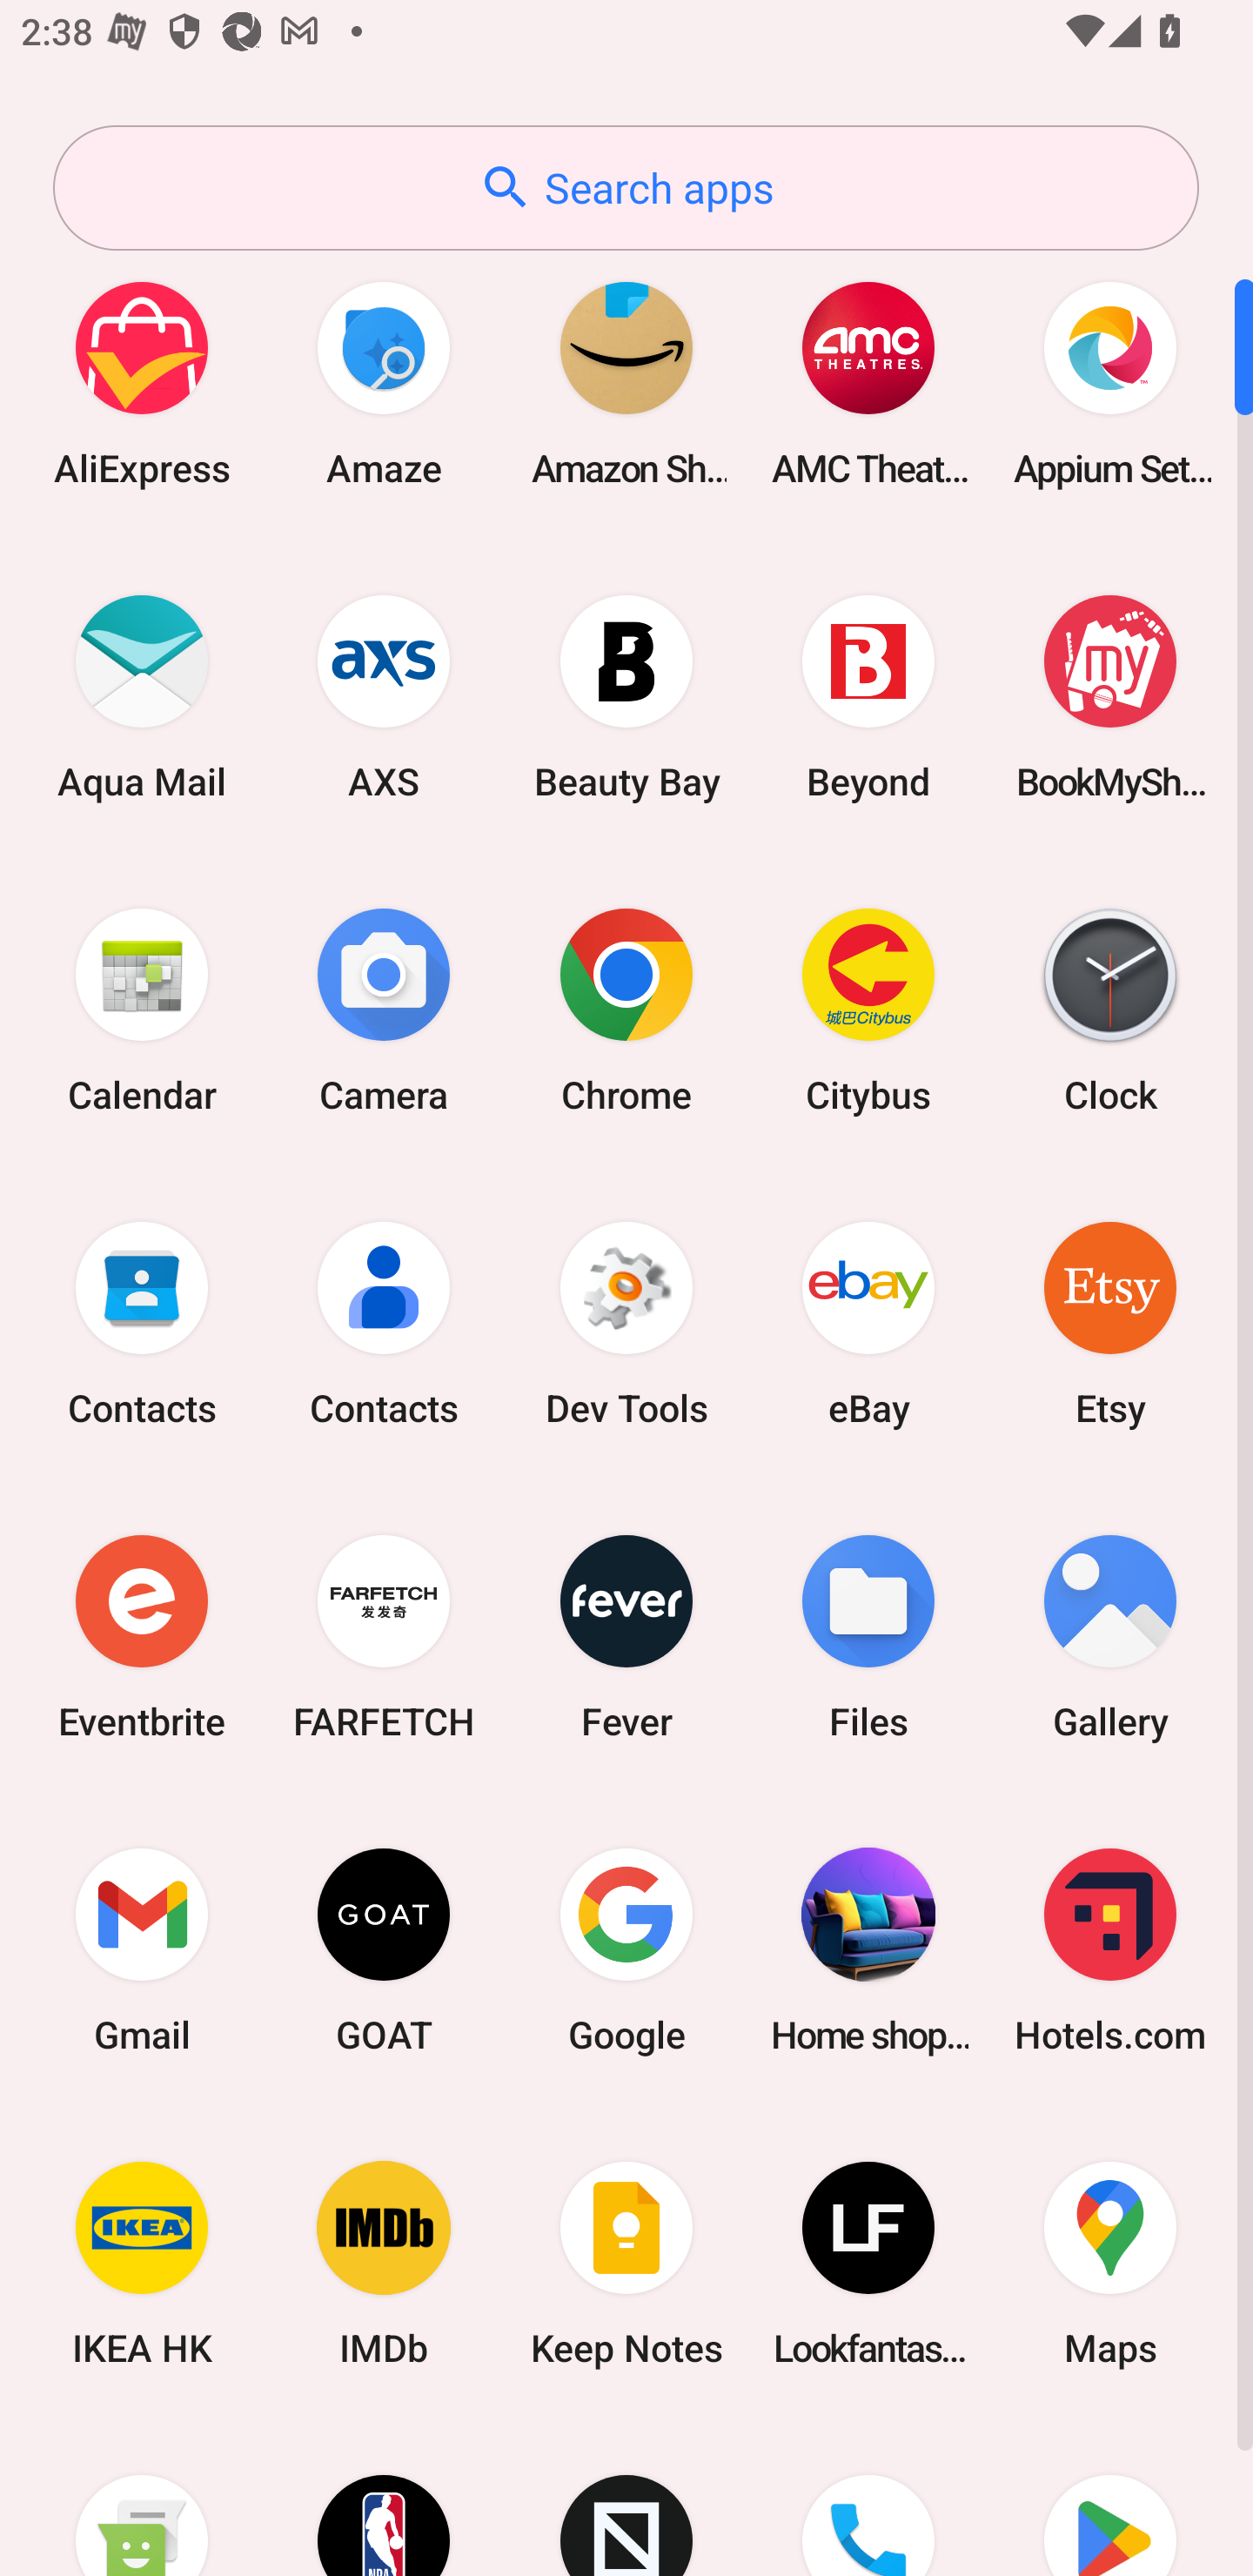 This screenshot has height=2576, width=1253. I want to click on Files, so click(868, 1636).